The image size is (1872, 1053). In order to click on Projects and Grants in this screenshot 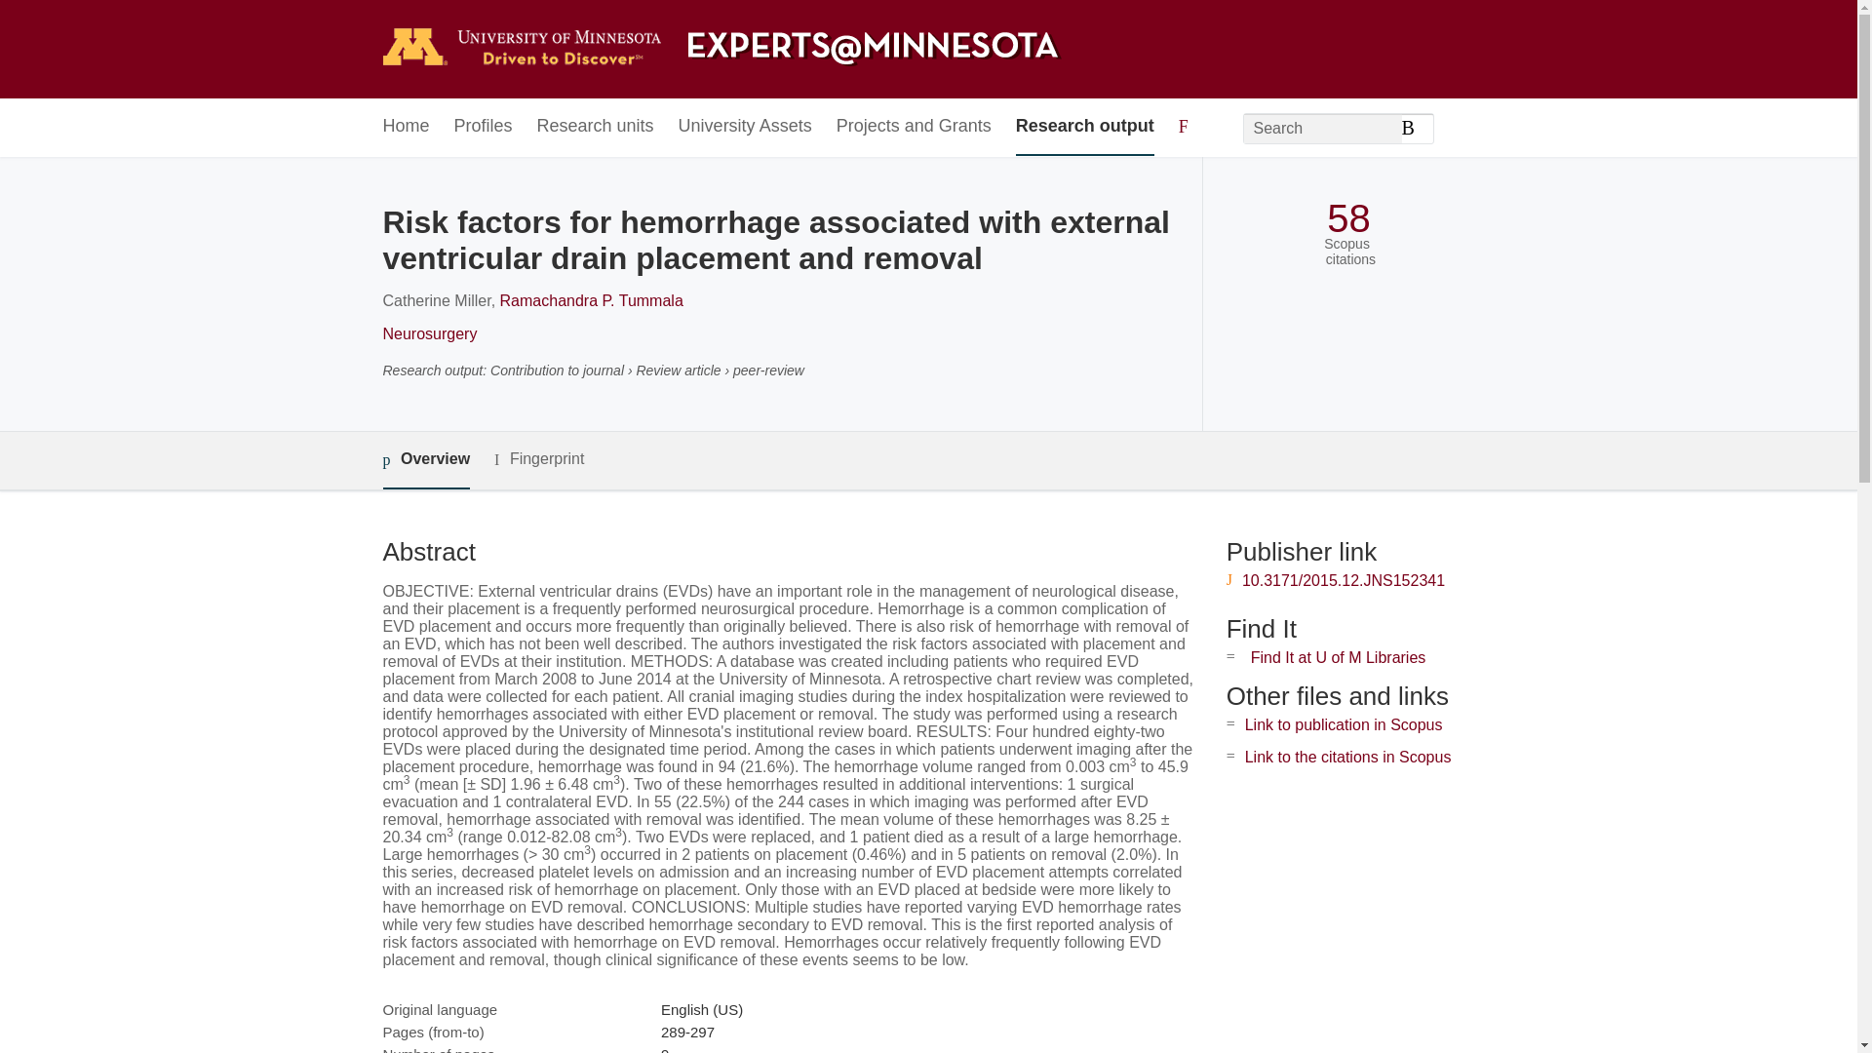, I will do `click(915, 127)`.